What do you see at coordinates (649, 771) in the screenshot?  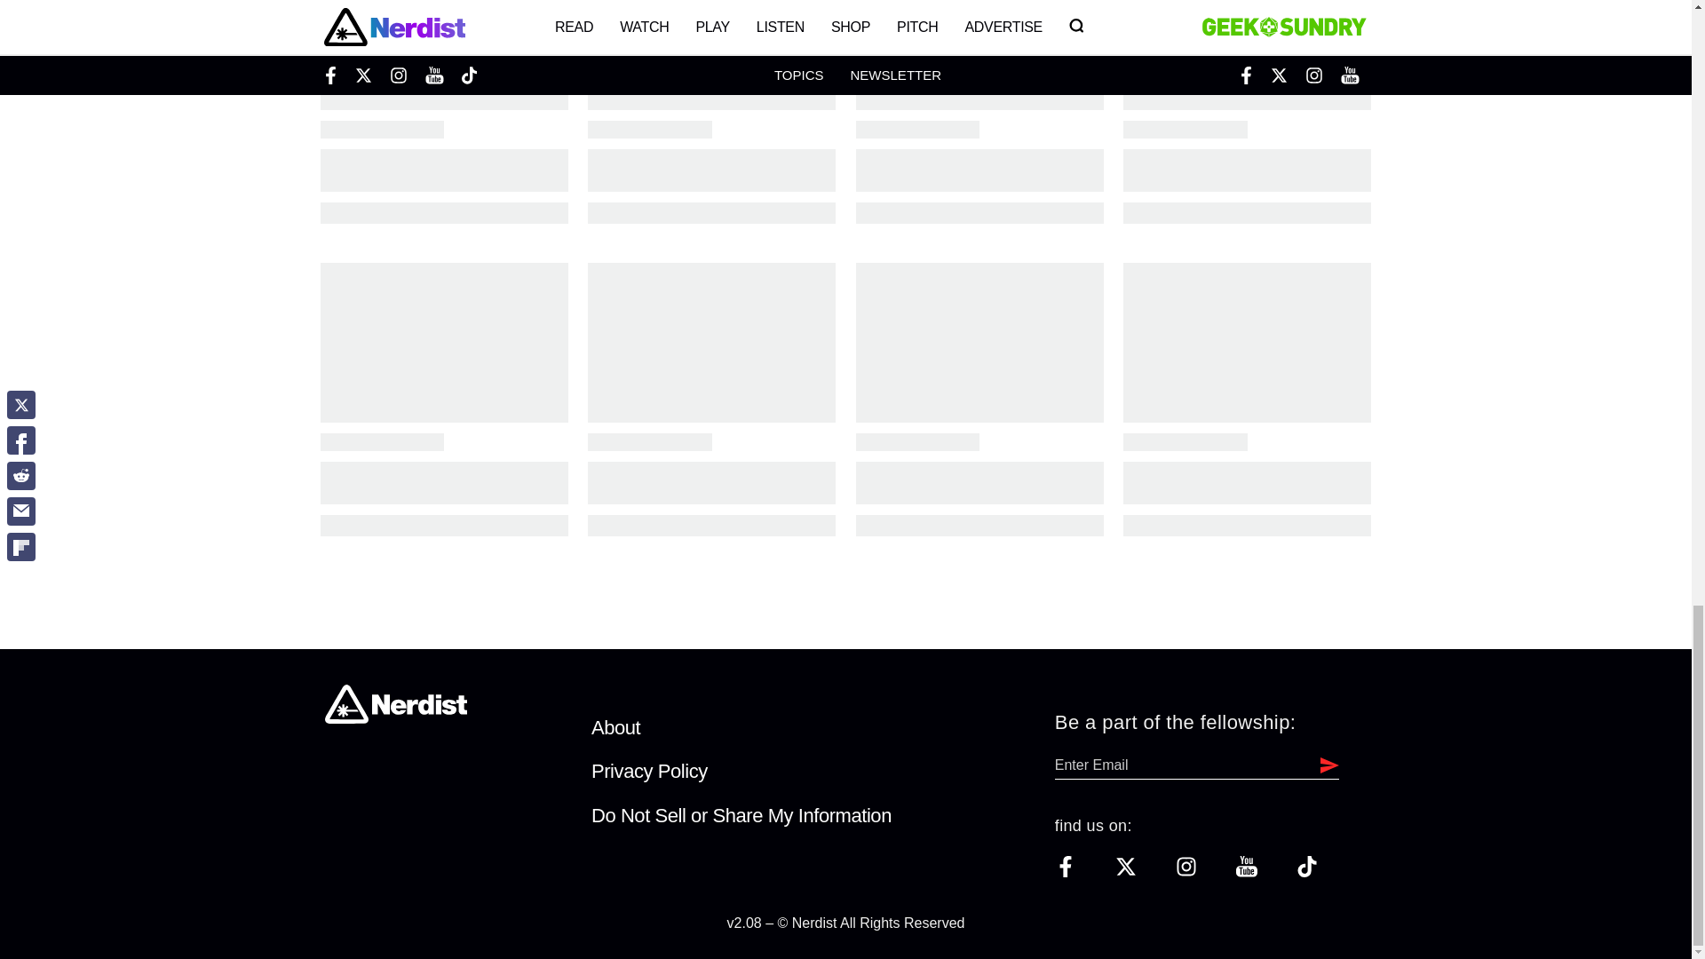 I see `Privacy Policy` at bounding box center [649, 771].